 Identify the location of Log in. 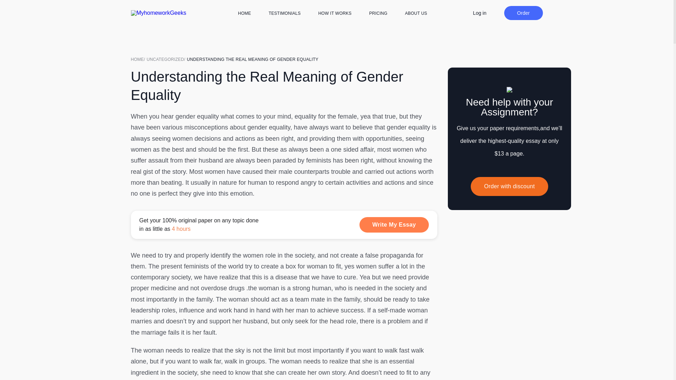
(479, 13).